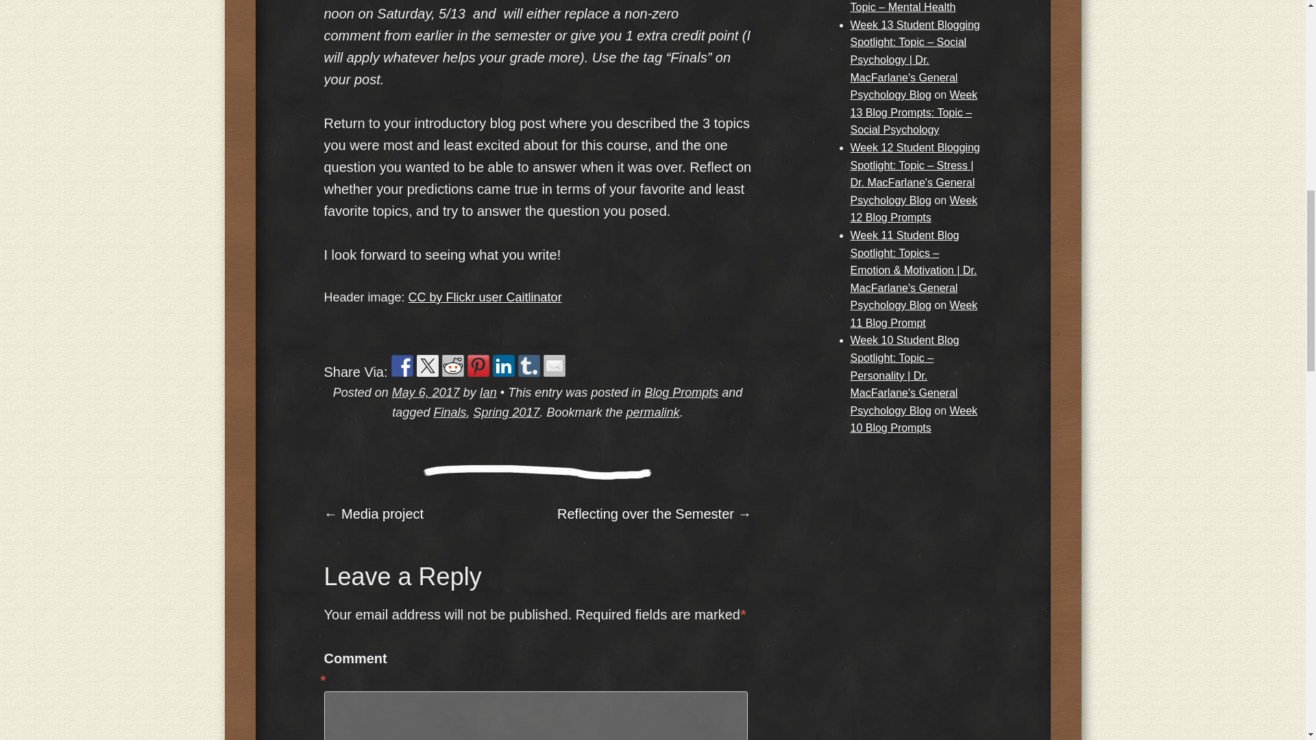 The width and height of the screenshot is (1316, 740). Describe the element at coordinates (529, 366) in the screenshot. I see `Share on tumblr` at that location.